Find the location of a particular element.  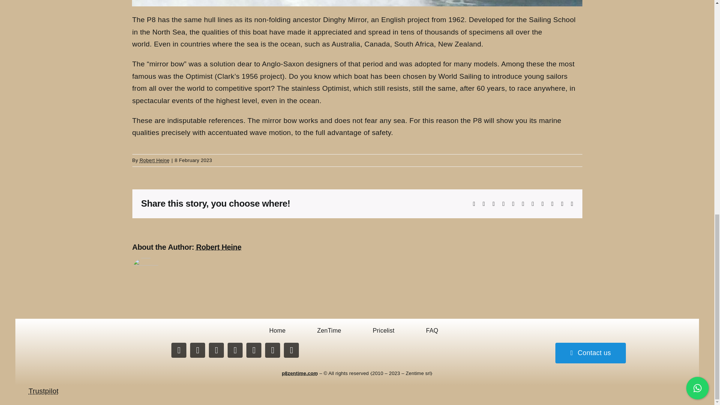

Robert Heine is located at coordinates (154, 160).